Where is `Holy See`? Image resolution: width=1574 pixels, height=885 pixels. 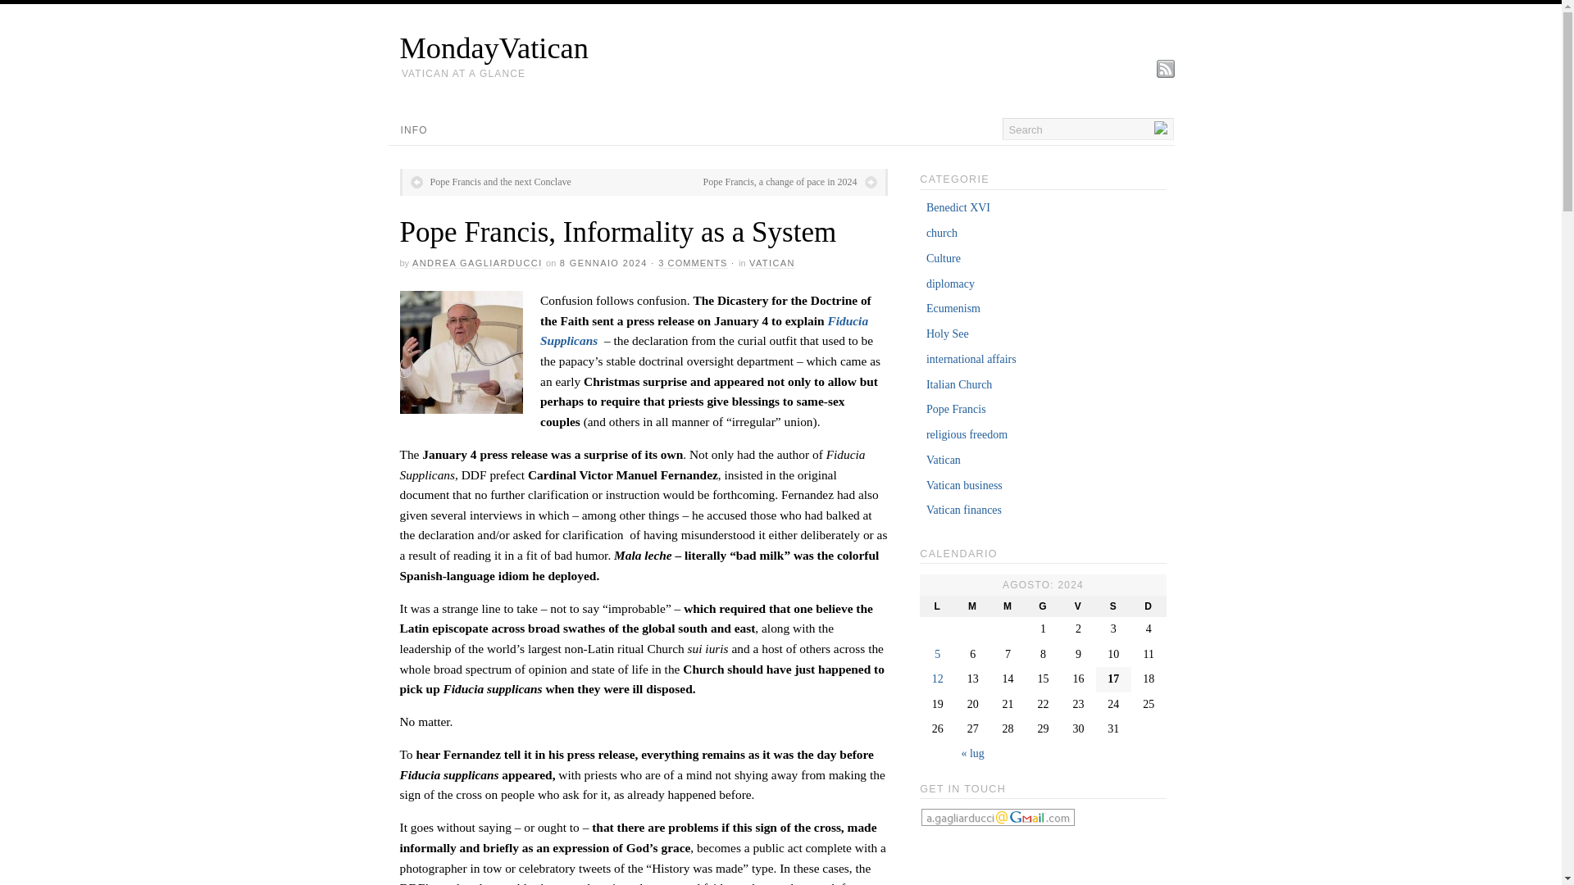
Holy See is located at coordinates (948, 333).